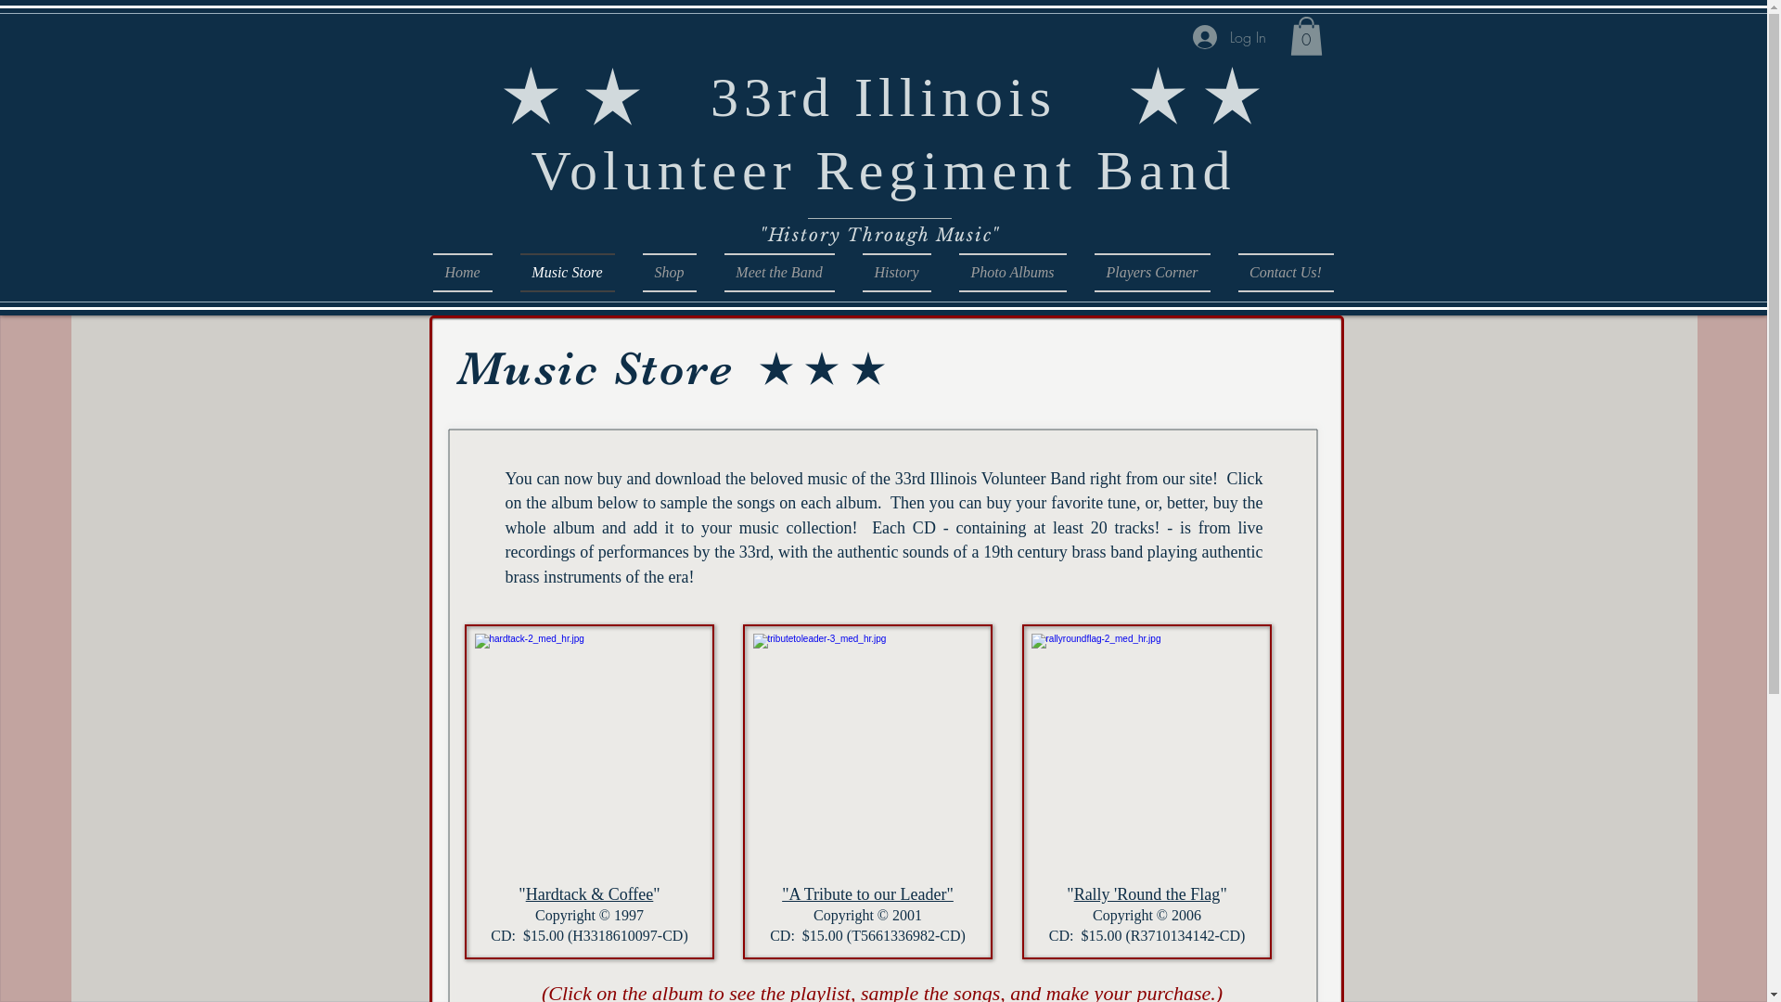  Describe the element at coordinates (1306, 36) in the screenshot. I see `0` at that location.